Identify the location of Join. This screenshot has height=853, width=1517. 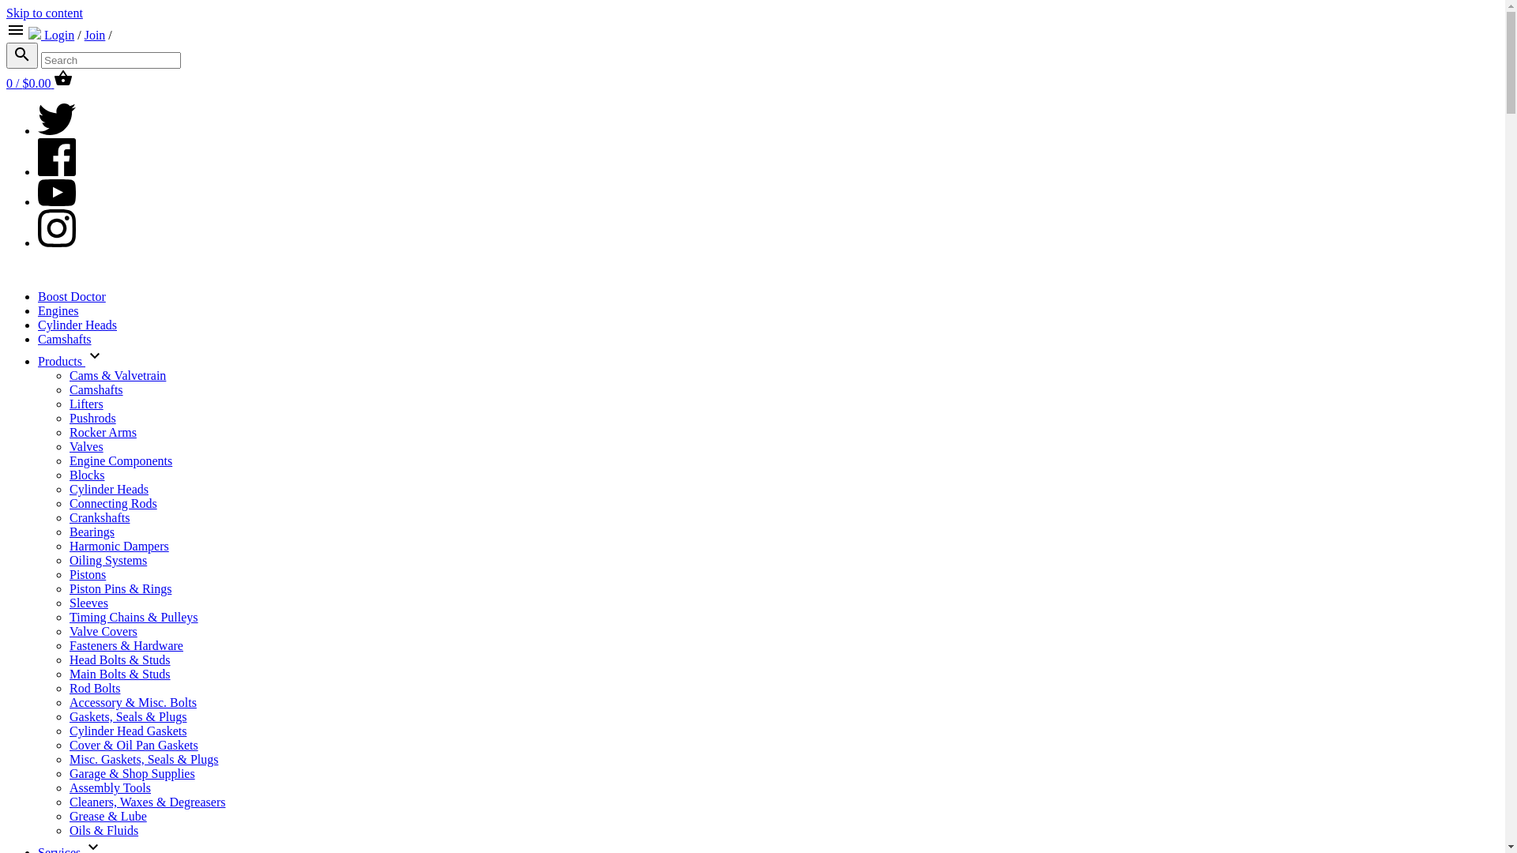
(95, 35).